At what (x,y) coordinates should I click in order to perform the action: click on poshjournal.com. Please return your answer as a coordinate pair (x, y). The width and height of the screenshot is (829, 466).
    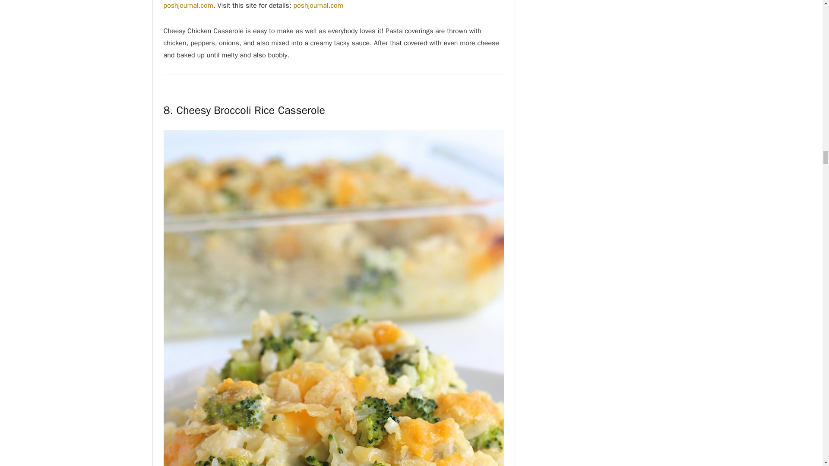
    Looking at the image, I should click on (188, 5).